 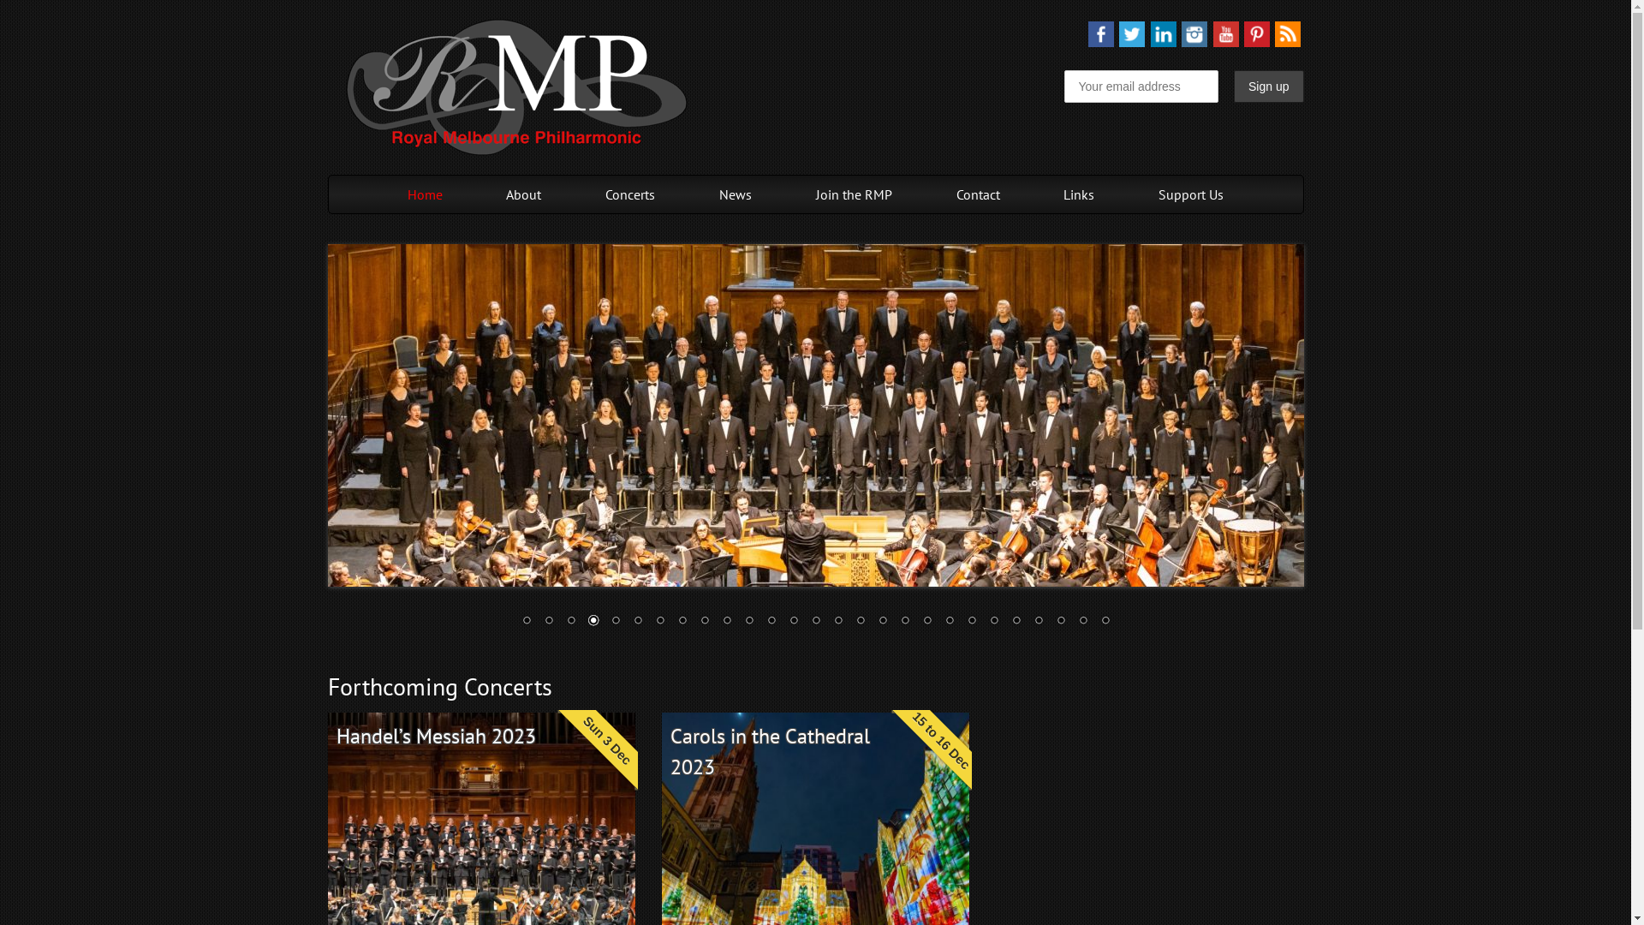 I want to click on Sign up, so click(x=1269, y=87).